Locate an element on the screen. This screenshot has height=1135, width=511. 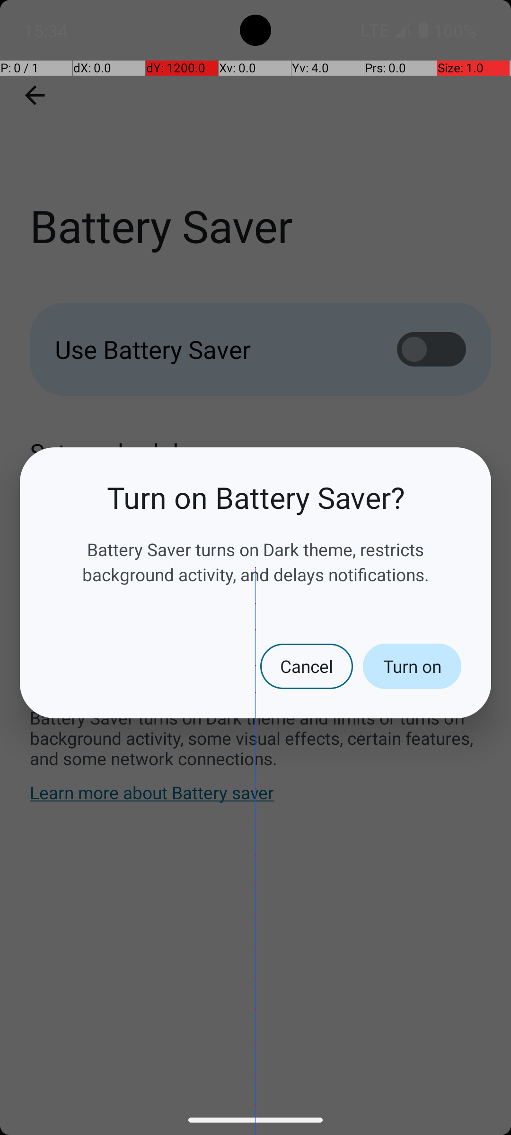
Turn on is located at coordinates (412, 666).